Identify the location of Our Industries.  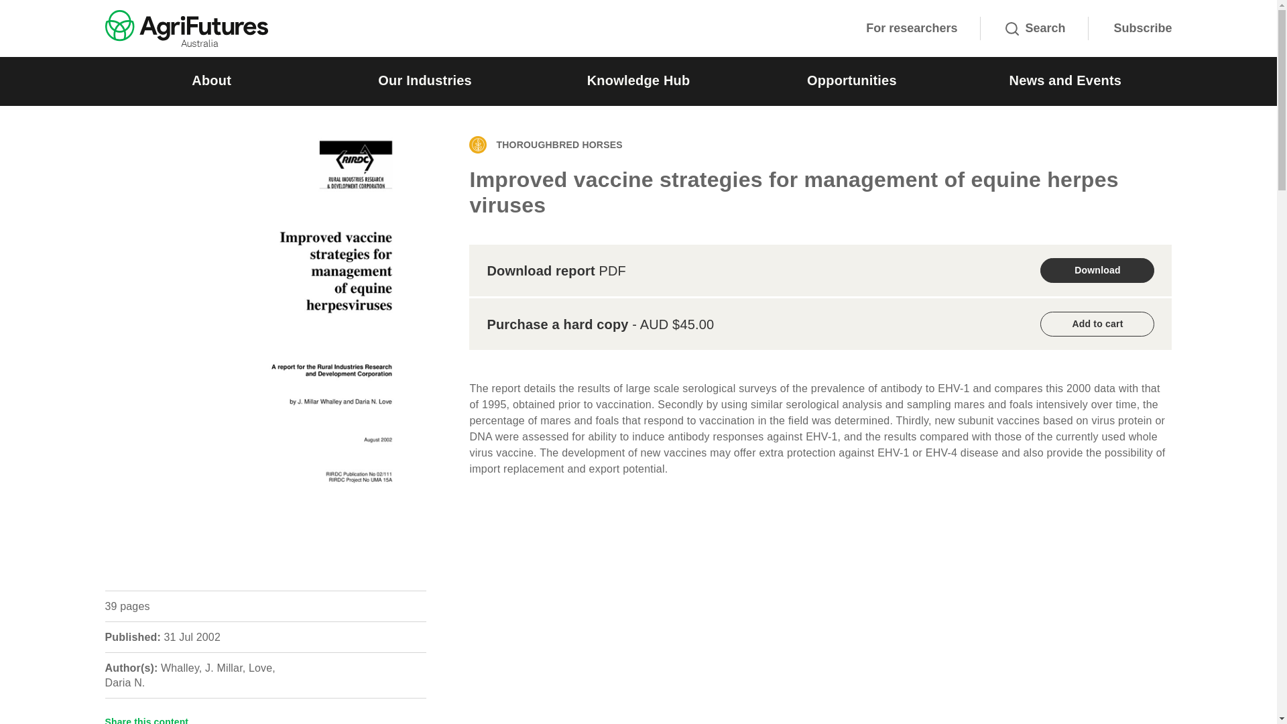
(424, 81).